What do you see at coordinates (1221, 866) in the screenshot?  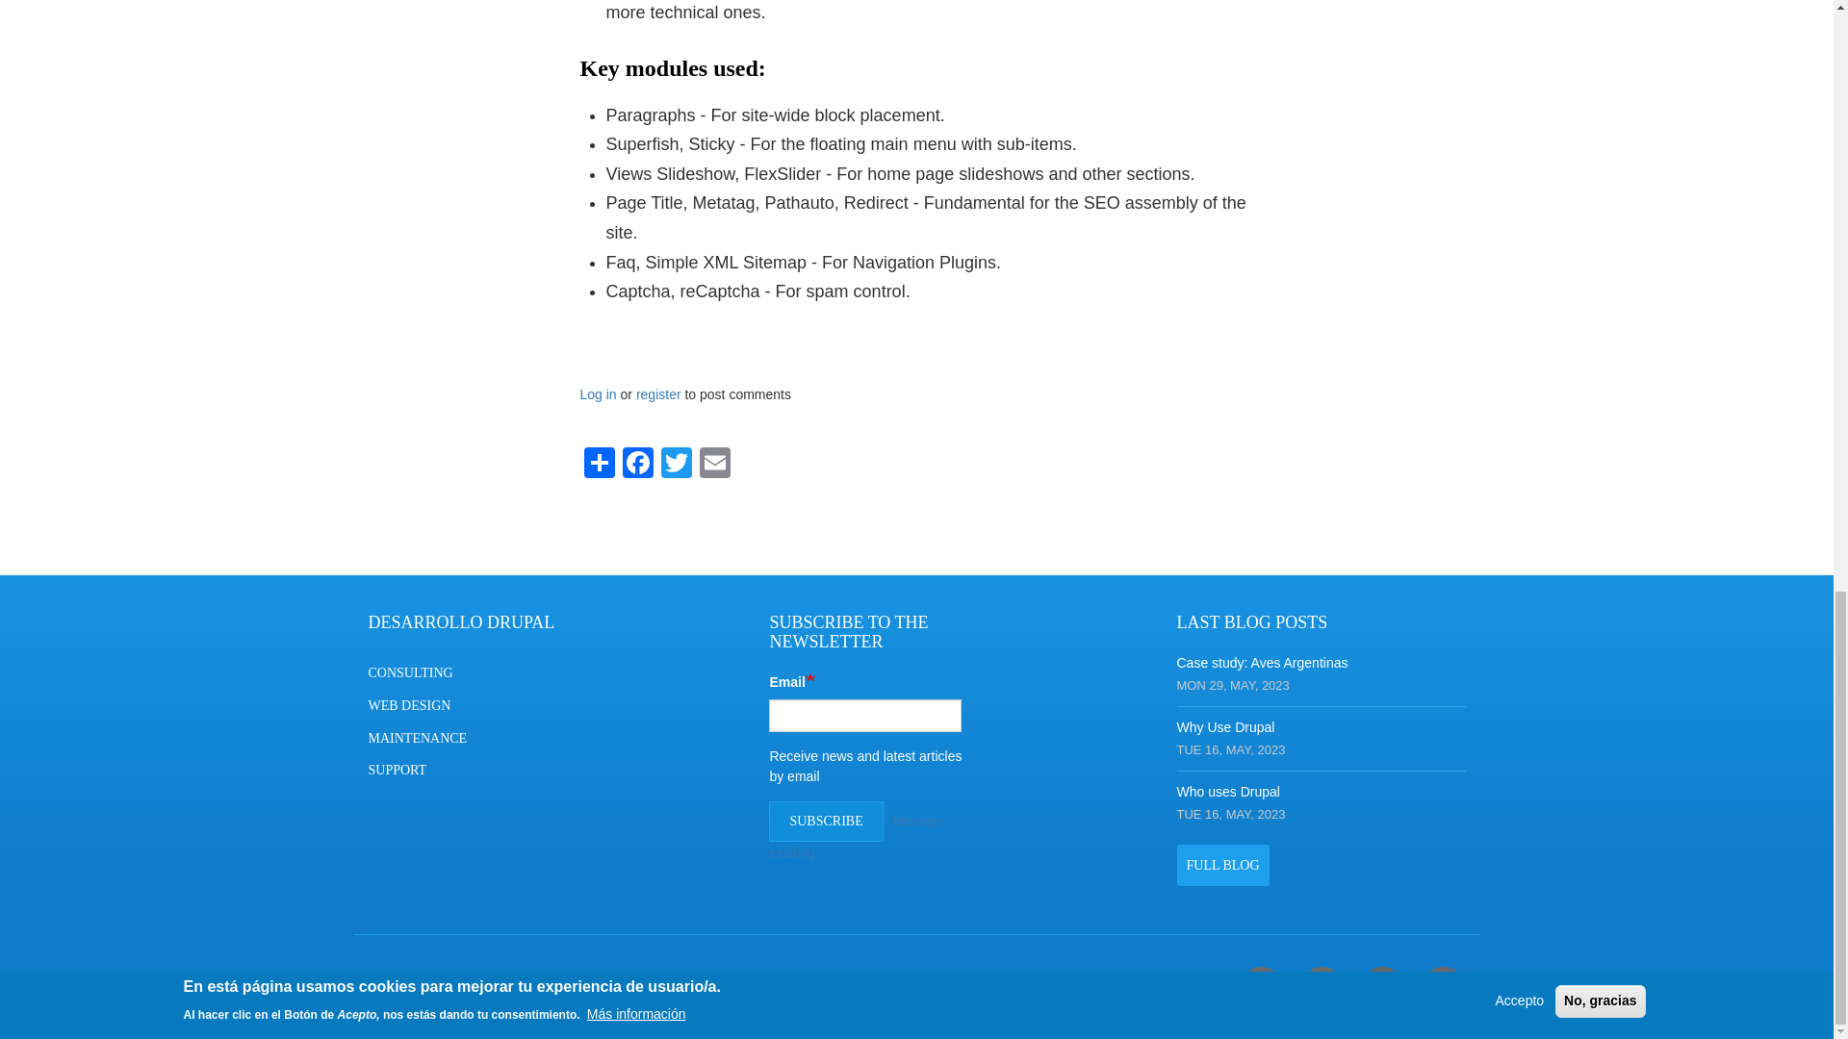 I see `FULL BLOG` at bounding box center [1221, 866].